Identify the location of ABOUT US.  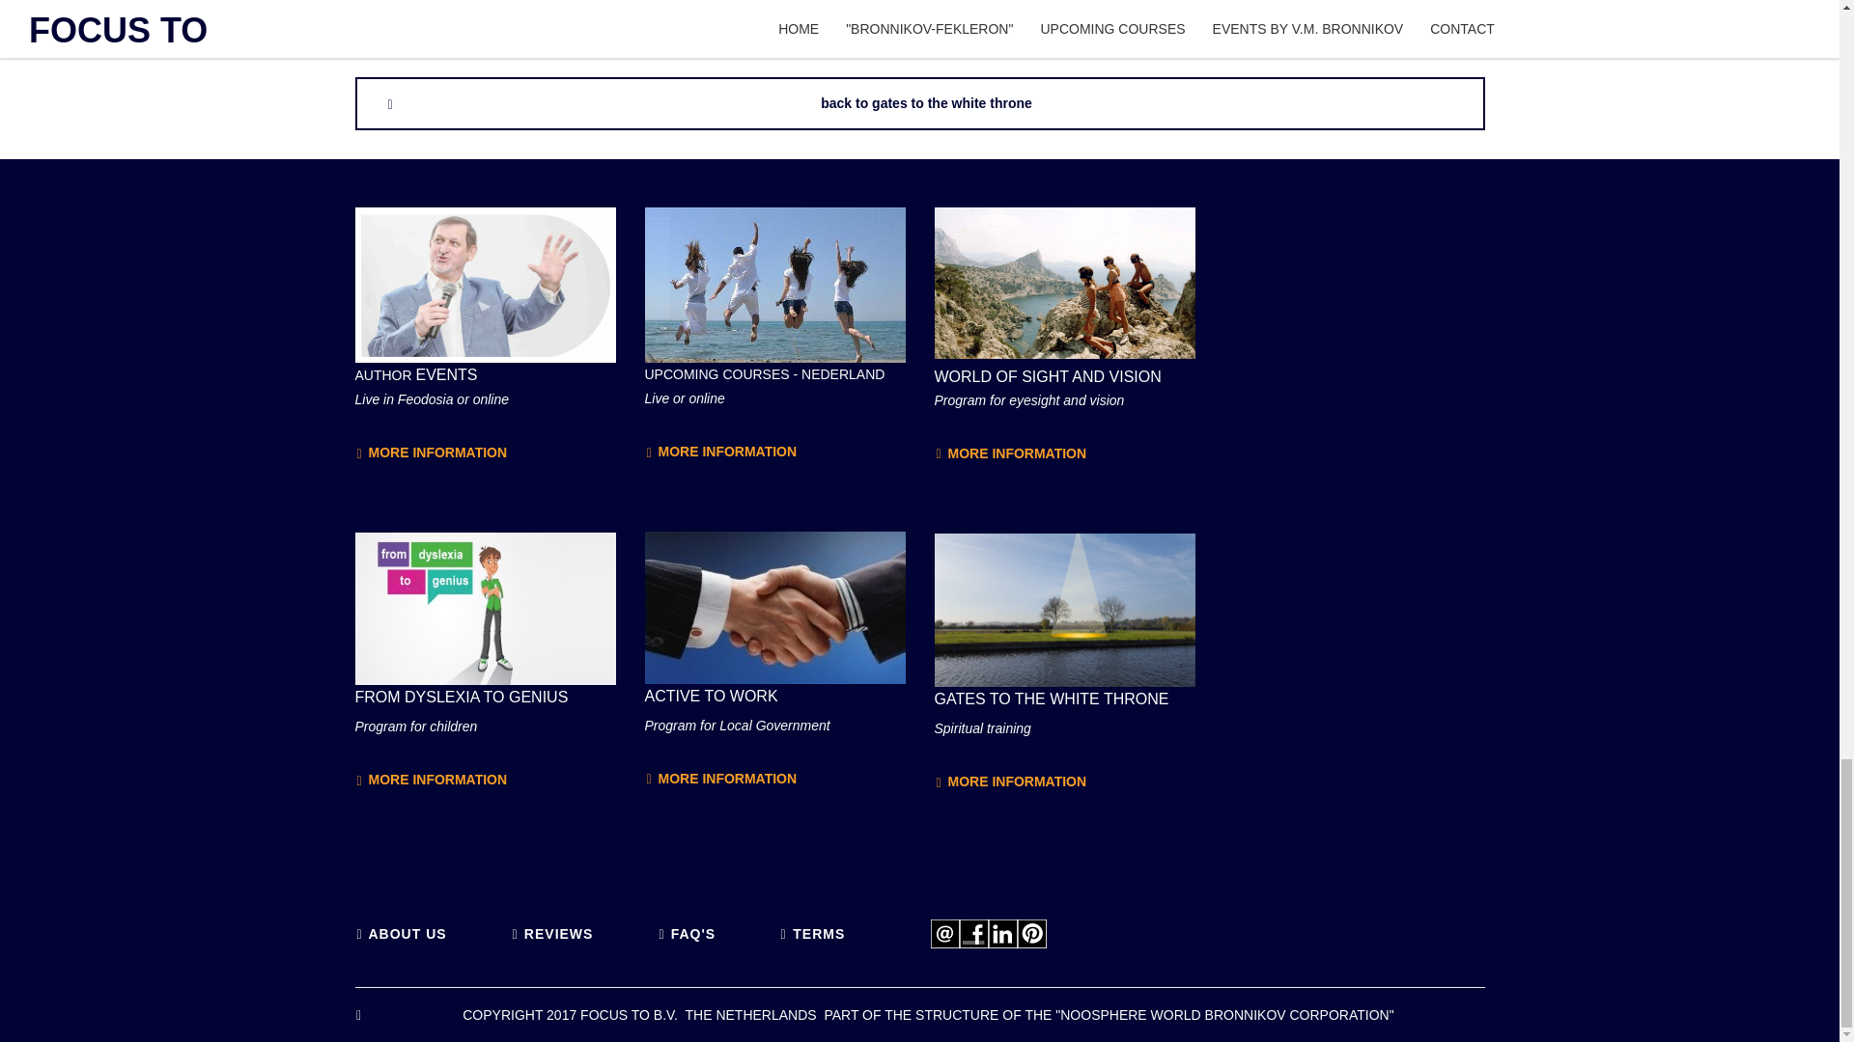
(407, 934).